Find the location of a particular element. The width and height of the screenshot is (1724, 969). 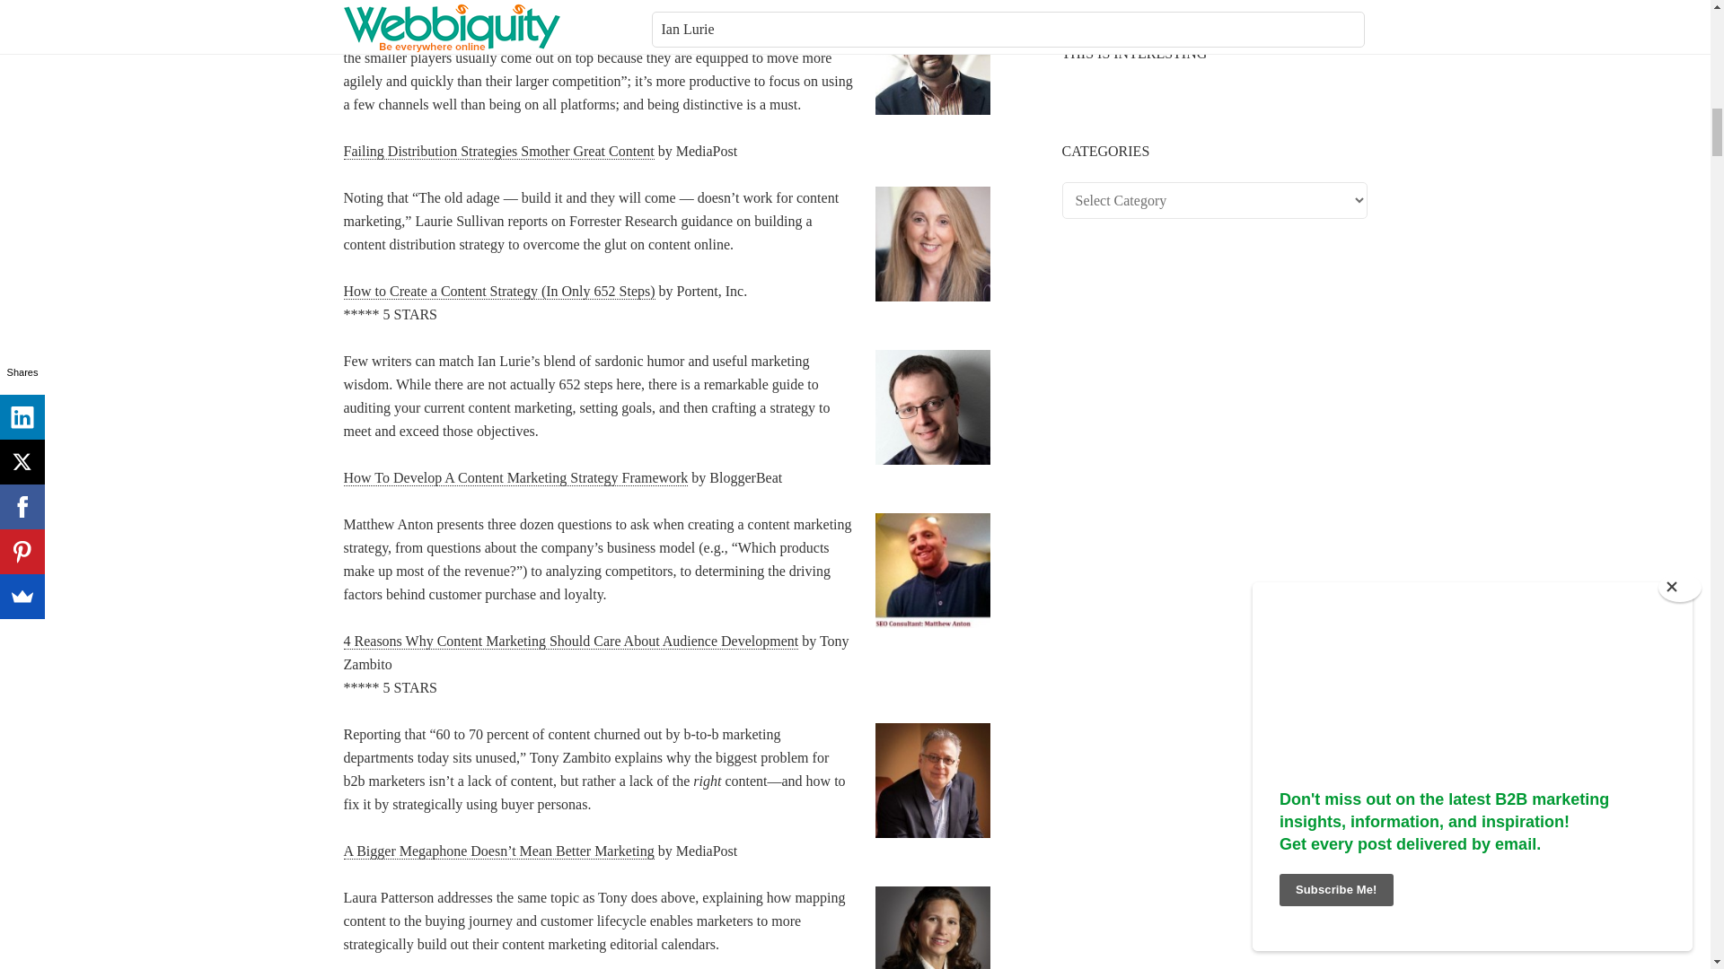

How To Develop A Content Marketing Strategy Framework is located at coordinates (515, 477).